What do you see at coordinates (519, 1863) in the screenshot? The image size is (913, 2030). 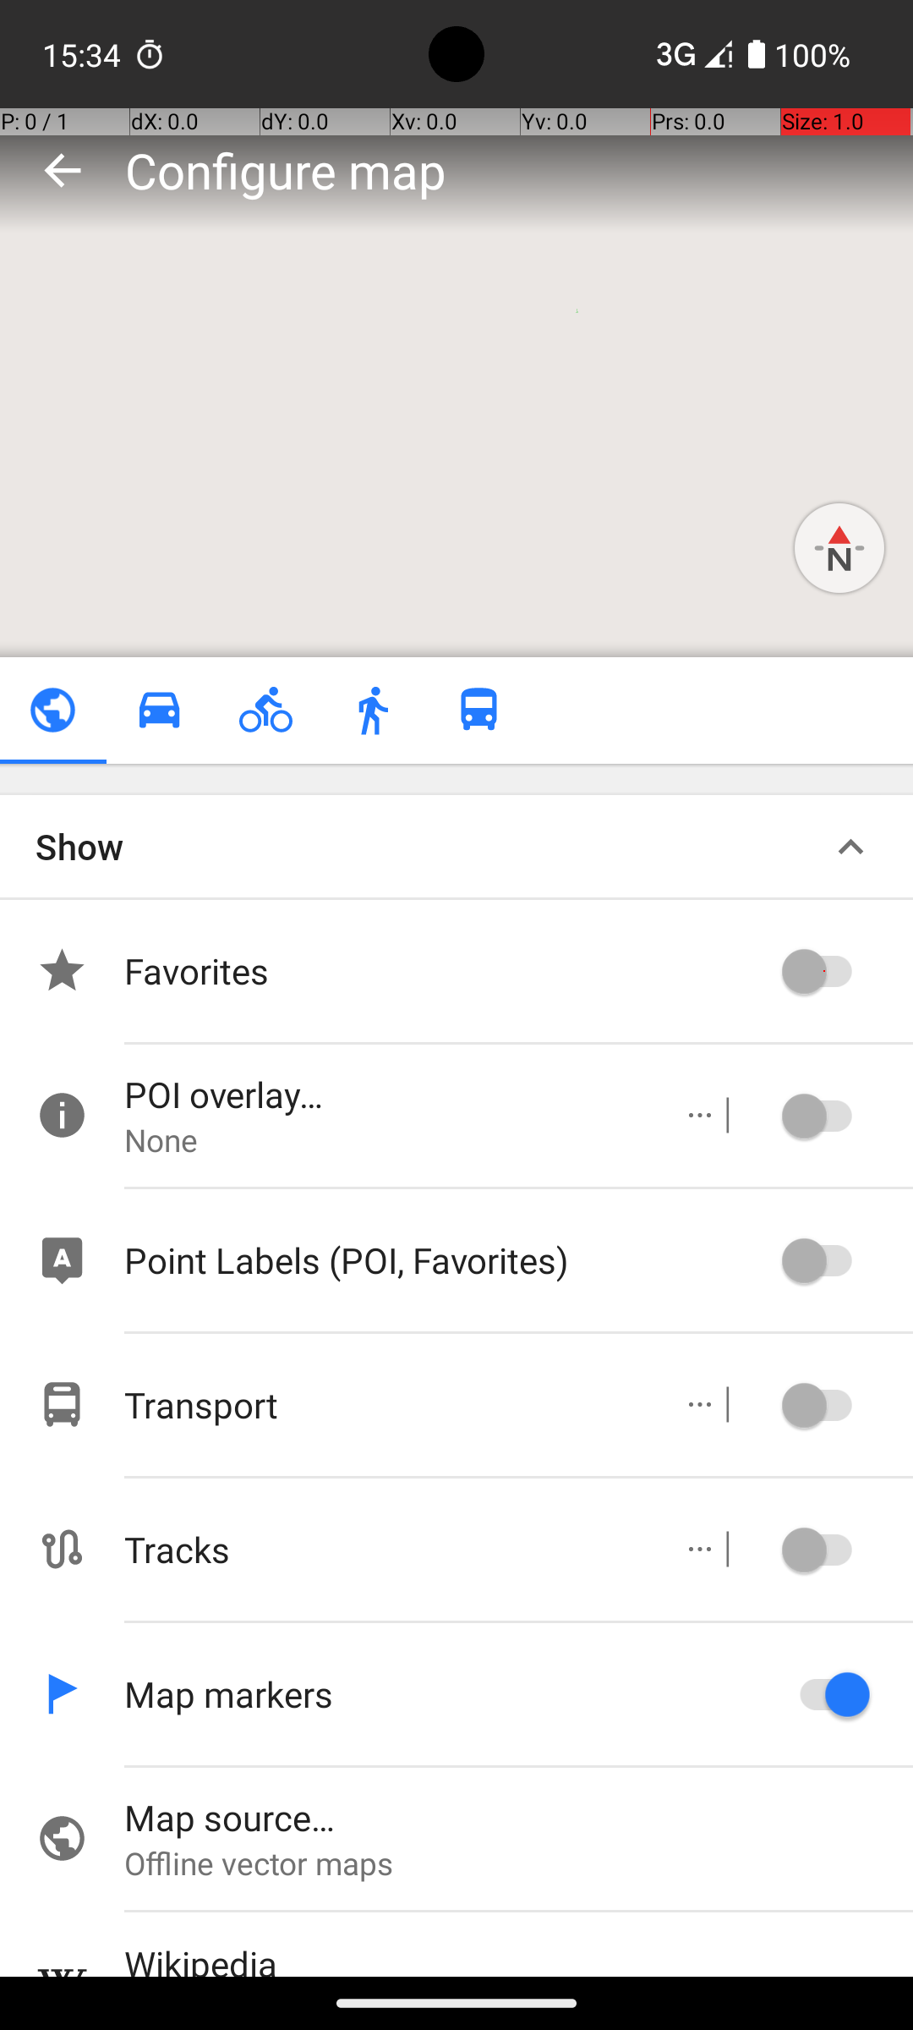 I see `Offline vector maps` at bounding box center [519, 1863].